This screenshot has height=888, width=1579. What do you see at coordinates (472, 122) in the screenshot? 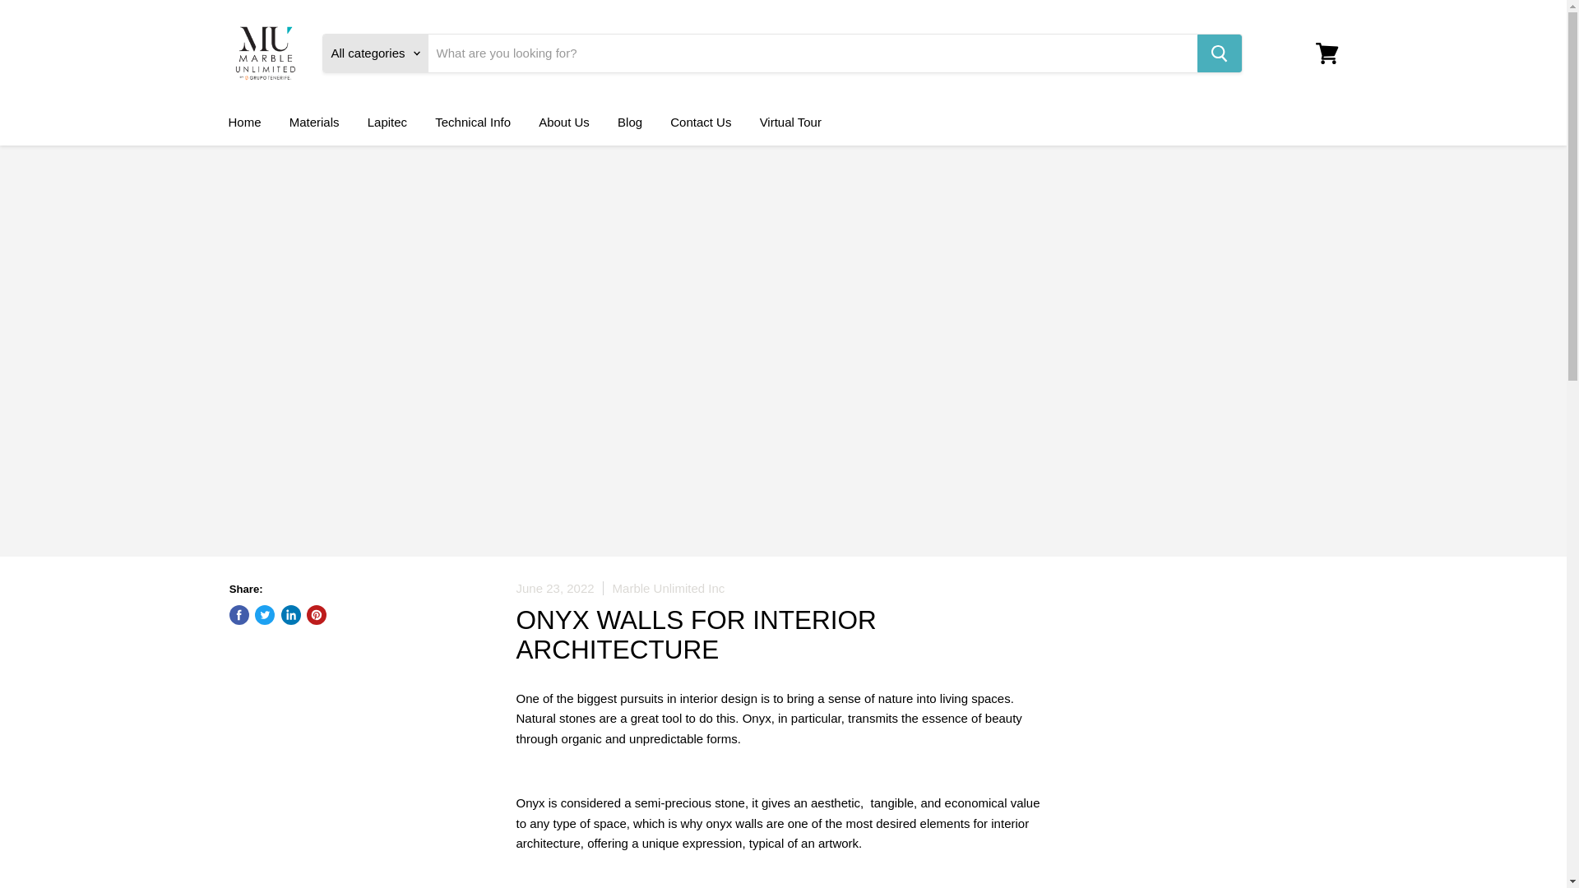
I see `Technical Info` at bounding box center [472, 122].